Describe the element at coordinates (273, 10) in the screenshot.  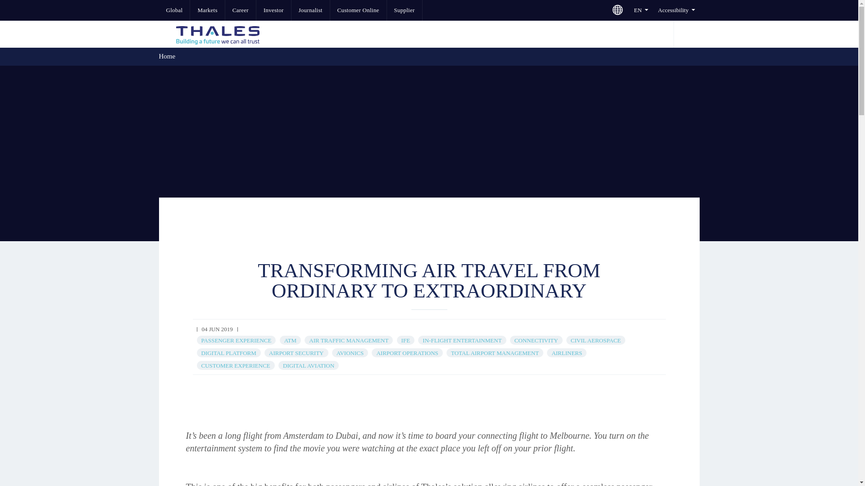
I see `Investor` at that location.